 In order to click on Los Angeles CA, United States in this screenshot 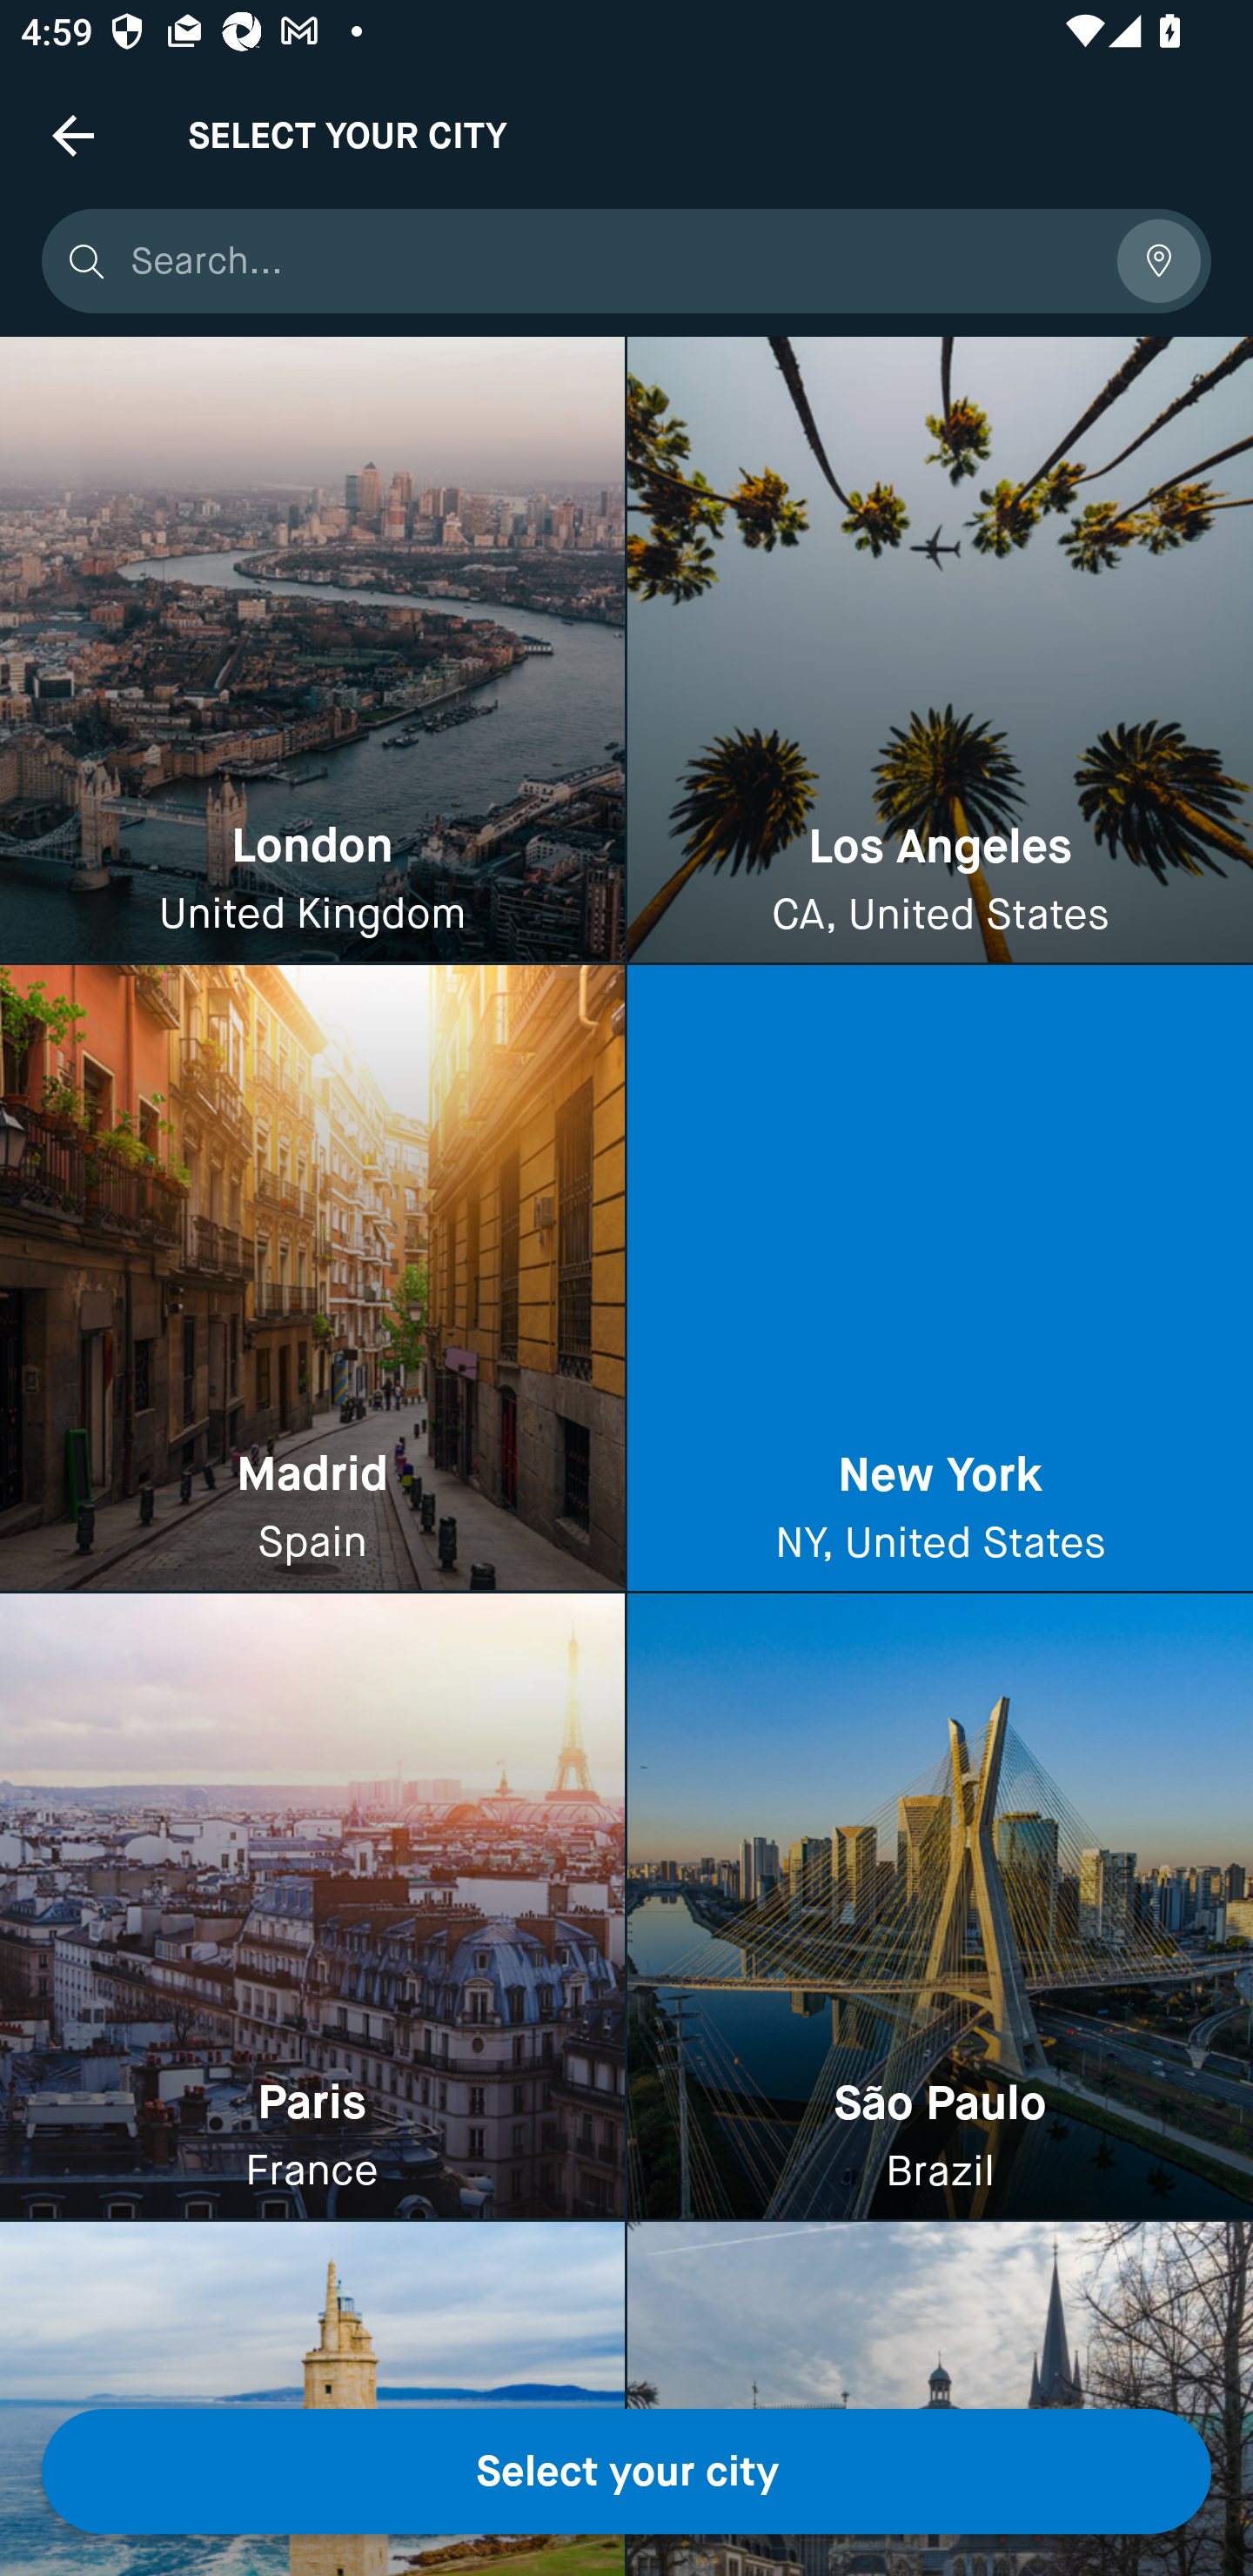, I will do `click(940, 650)`.